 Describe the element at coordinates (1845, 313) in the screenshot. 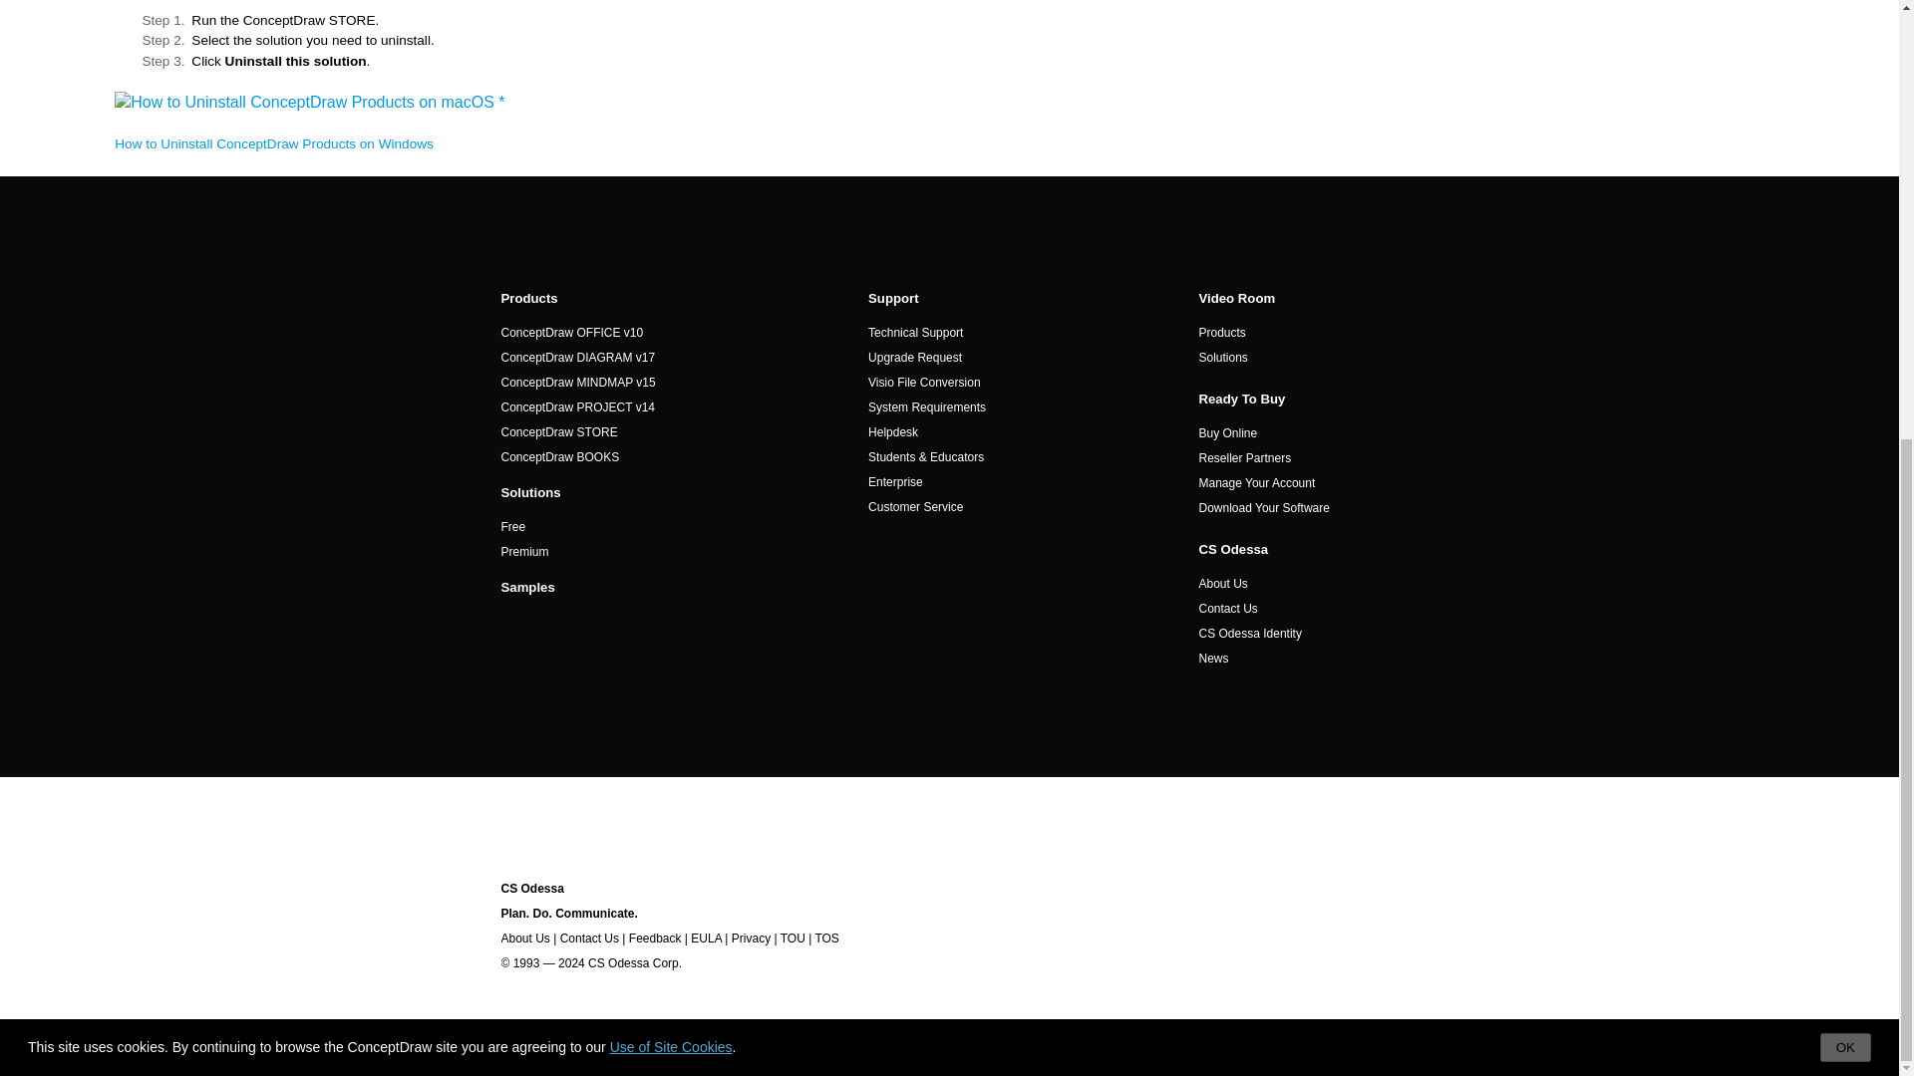

I see `OK` at that location.